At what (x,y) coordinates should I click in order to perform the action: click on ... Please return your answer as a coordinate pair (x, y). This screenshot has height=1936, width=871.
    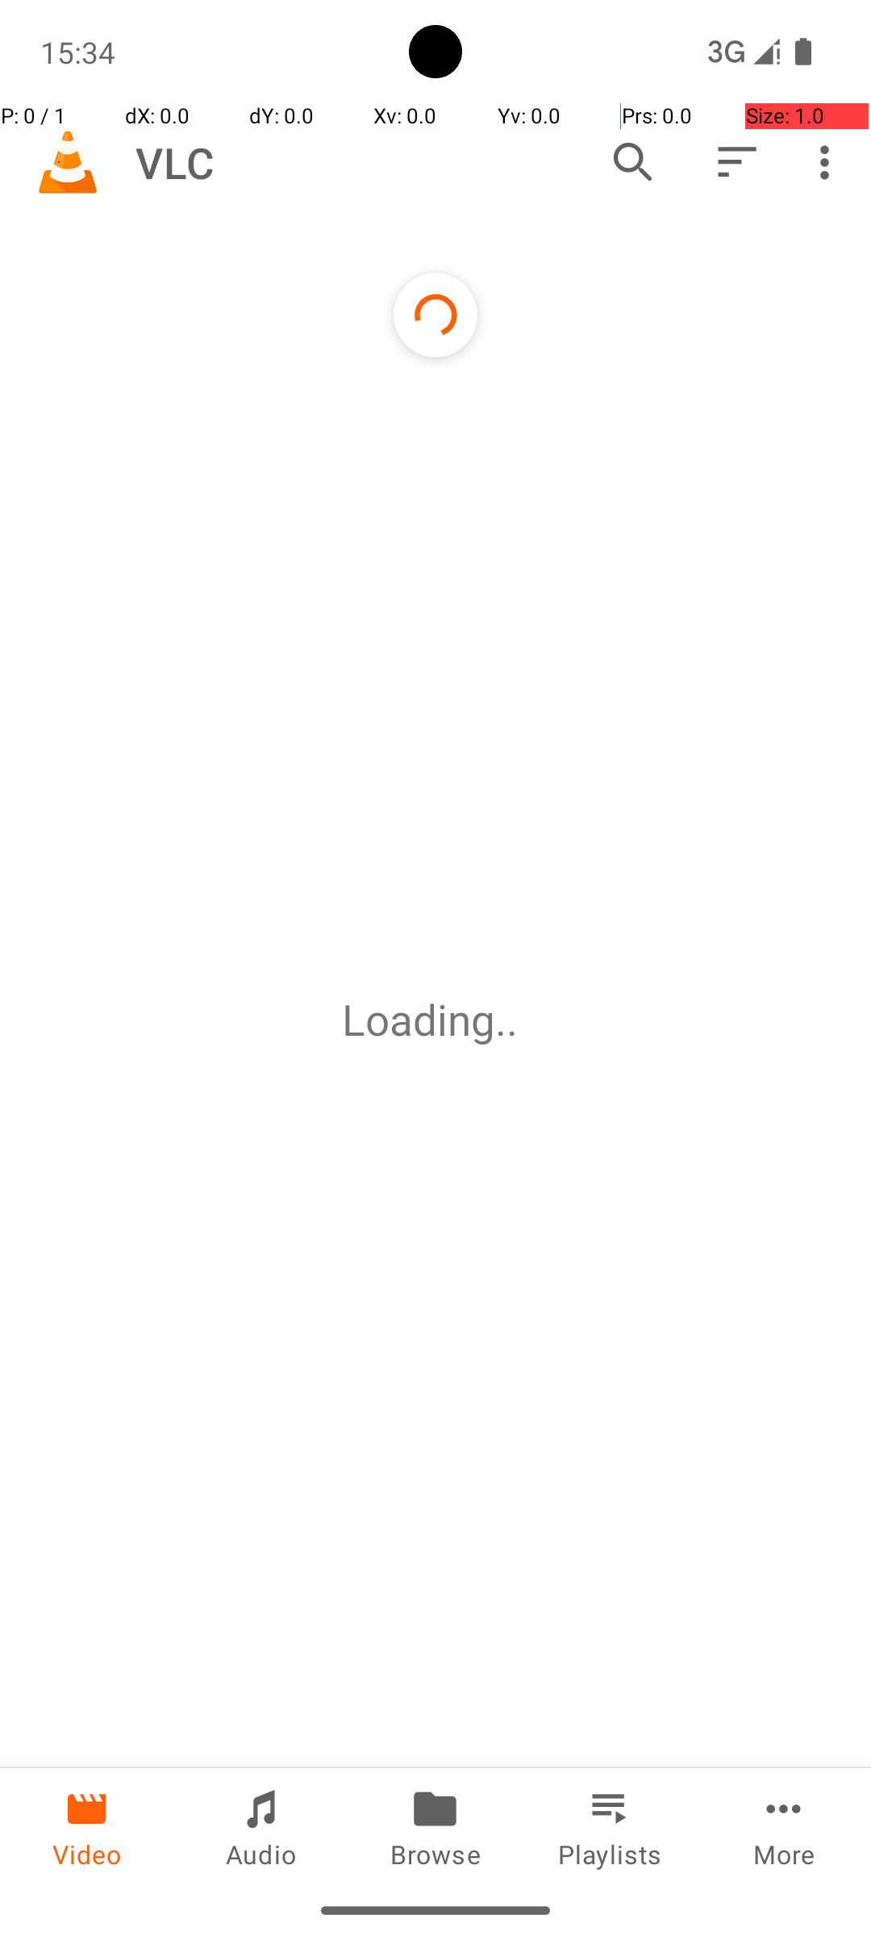
    Looking at the image, I should click on (512, 1020).